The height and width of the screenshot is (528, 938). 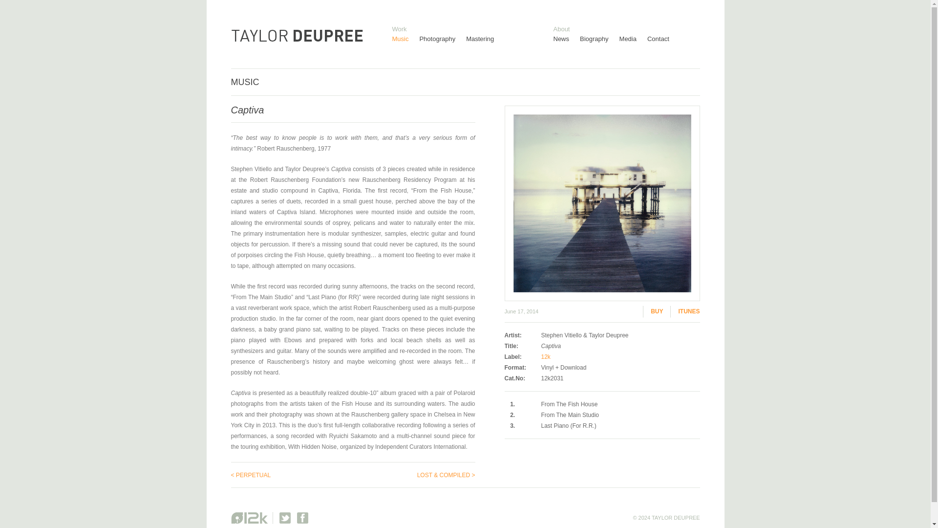 I want to click on BUY, so click(x=653, y=312).